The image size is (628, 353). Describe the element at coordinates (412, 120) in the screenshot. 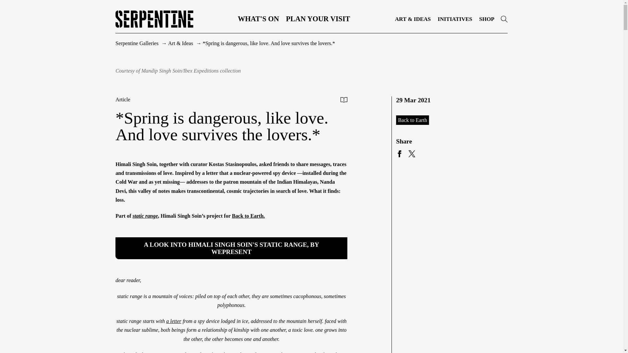

I see `Back to Earth` at that location.